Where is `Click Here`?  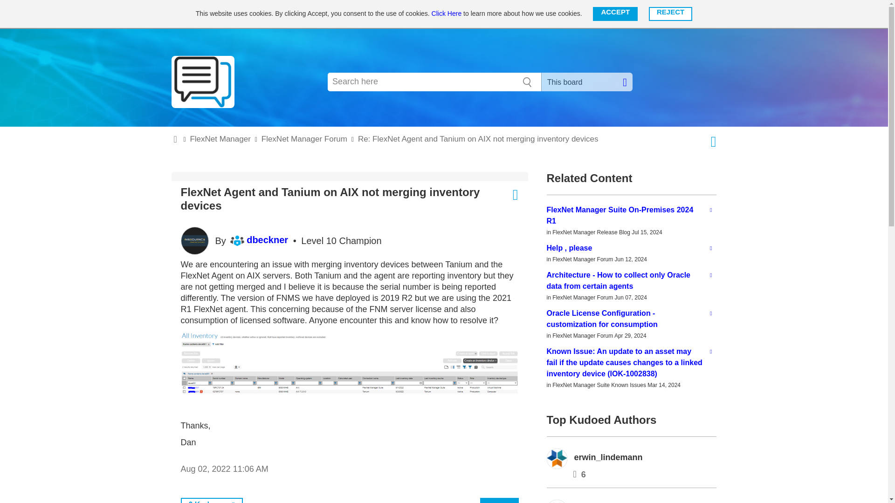 Click Here is located at coordinates (447, 13).